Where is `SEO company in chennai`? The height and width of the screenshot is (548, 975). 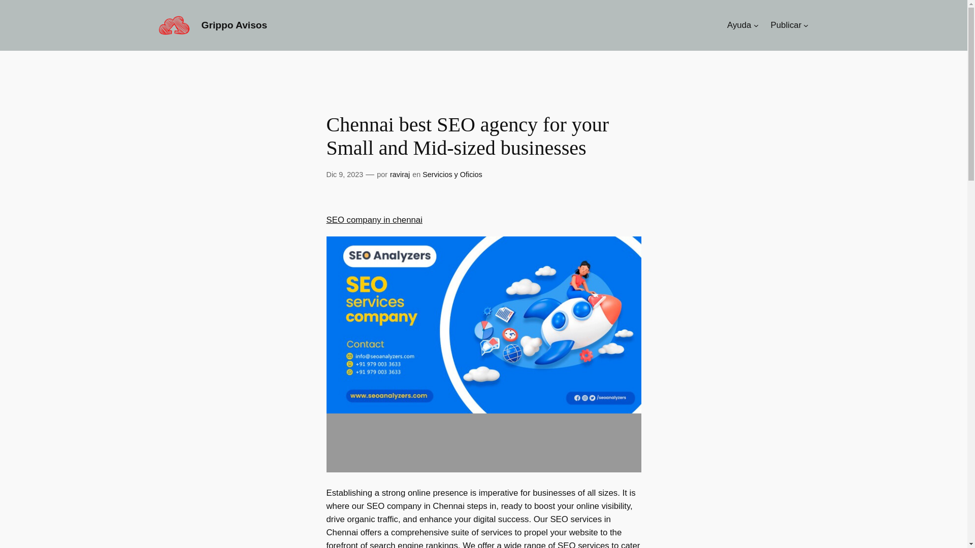 SEO company in chennai is located at coordinates (374, 220).